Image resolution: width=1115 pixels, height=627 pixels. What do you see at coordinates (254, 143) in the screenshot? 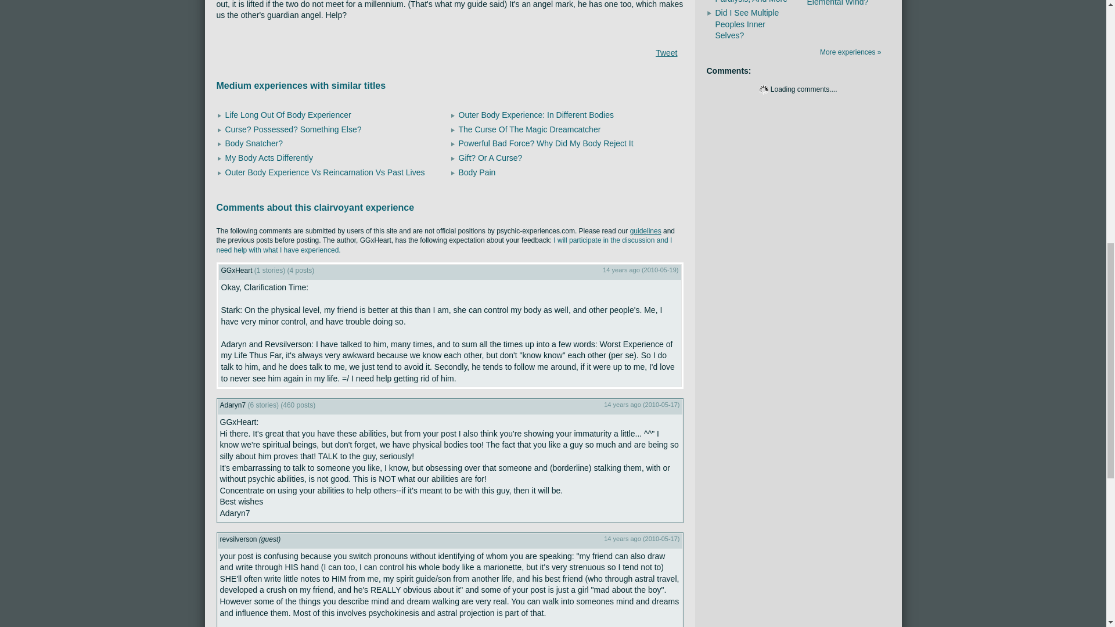
I see `Body Snatcher?` at bounding box center [254, 143].